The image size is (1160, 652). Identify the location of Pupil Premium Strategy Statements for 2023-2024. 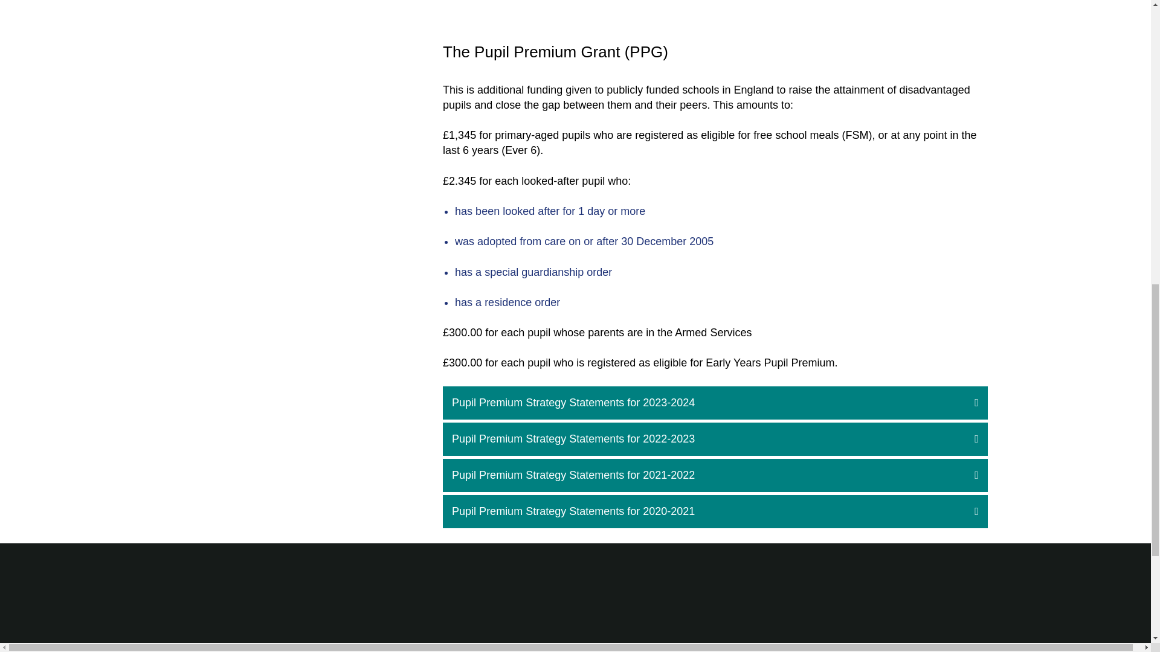
(715, 403).